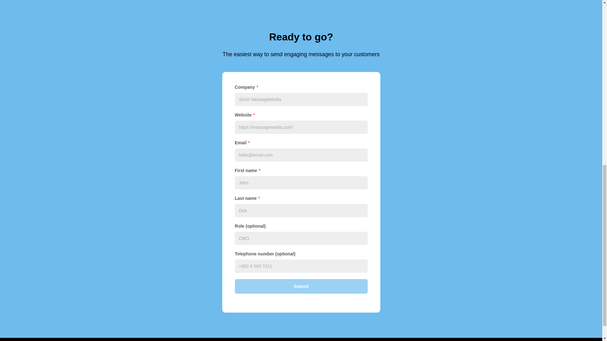 Image resolution: width=607 pixels, height=341 pixels. Describe the element at coordinates (301, 286) in the screenshot. I see `Submit` at that location.